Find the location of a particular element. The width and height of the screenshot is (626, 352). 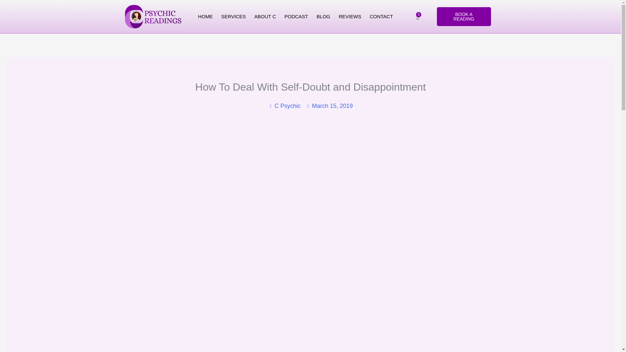

PODCAST is located at coordinates (296, 17).